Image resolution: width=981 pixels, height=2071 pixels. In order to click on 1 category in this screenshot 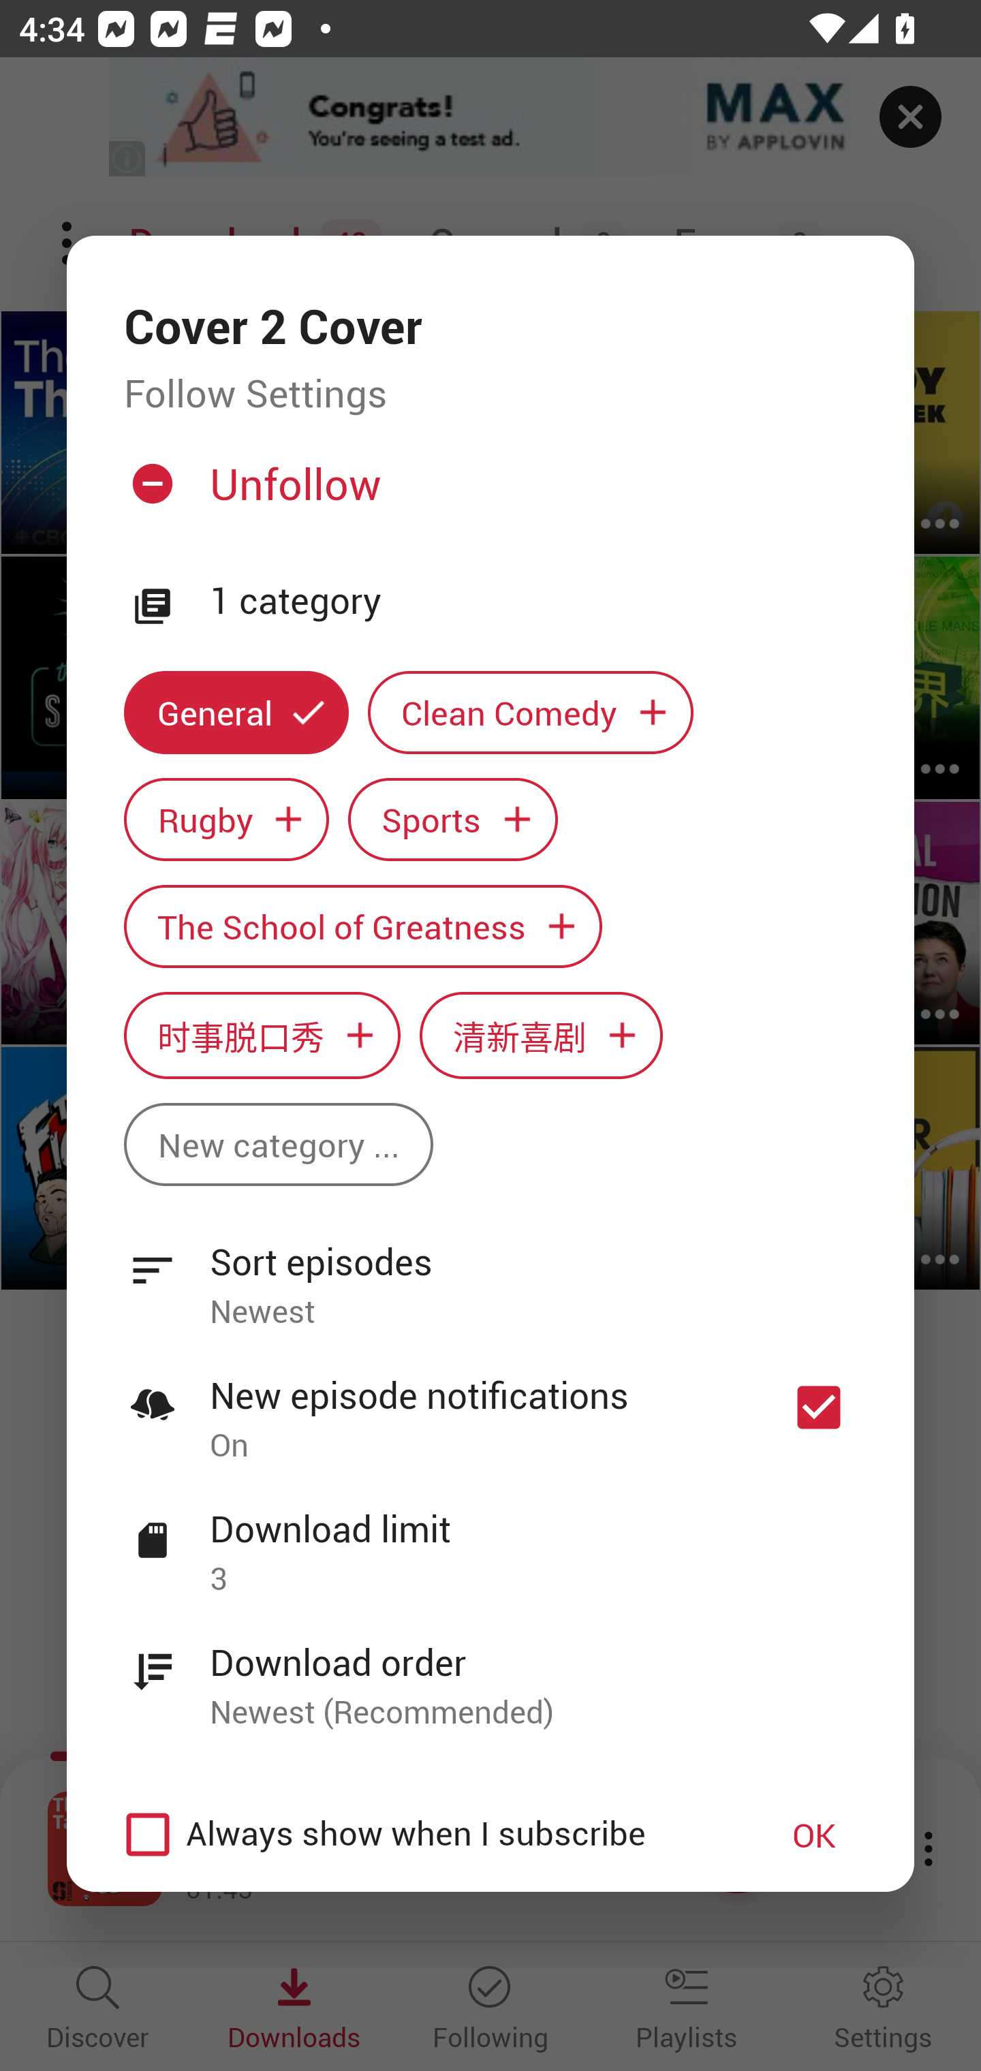, I will do `click(533, 602)`.